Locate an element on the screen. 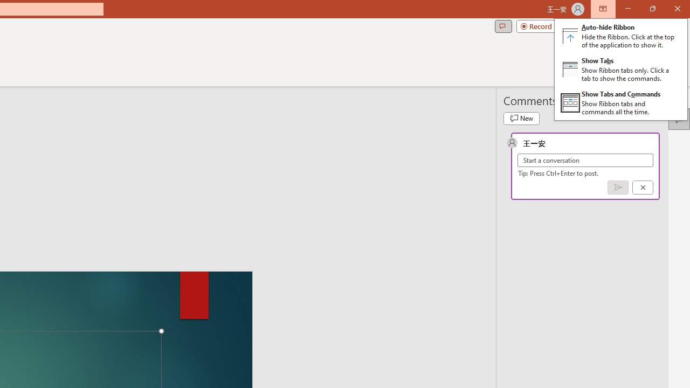 Image resolution: width=690 pixels, height=388 pixels. Restore Down is located at coordinates (652, 9).